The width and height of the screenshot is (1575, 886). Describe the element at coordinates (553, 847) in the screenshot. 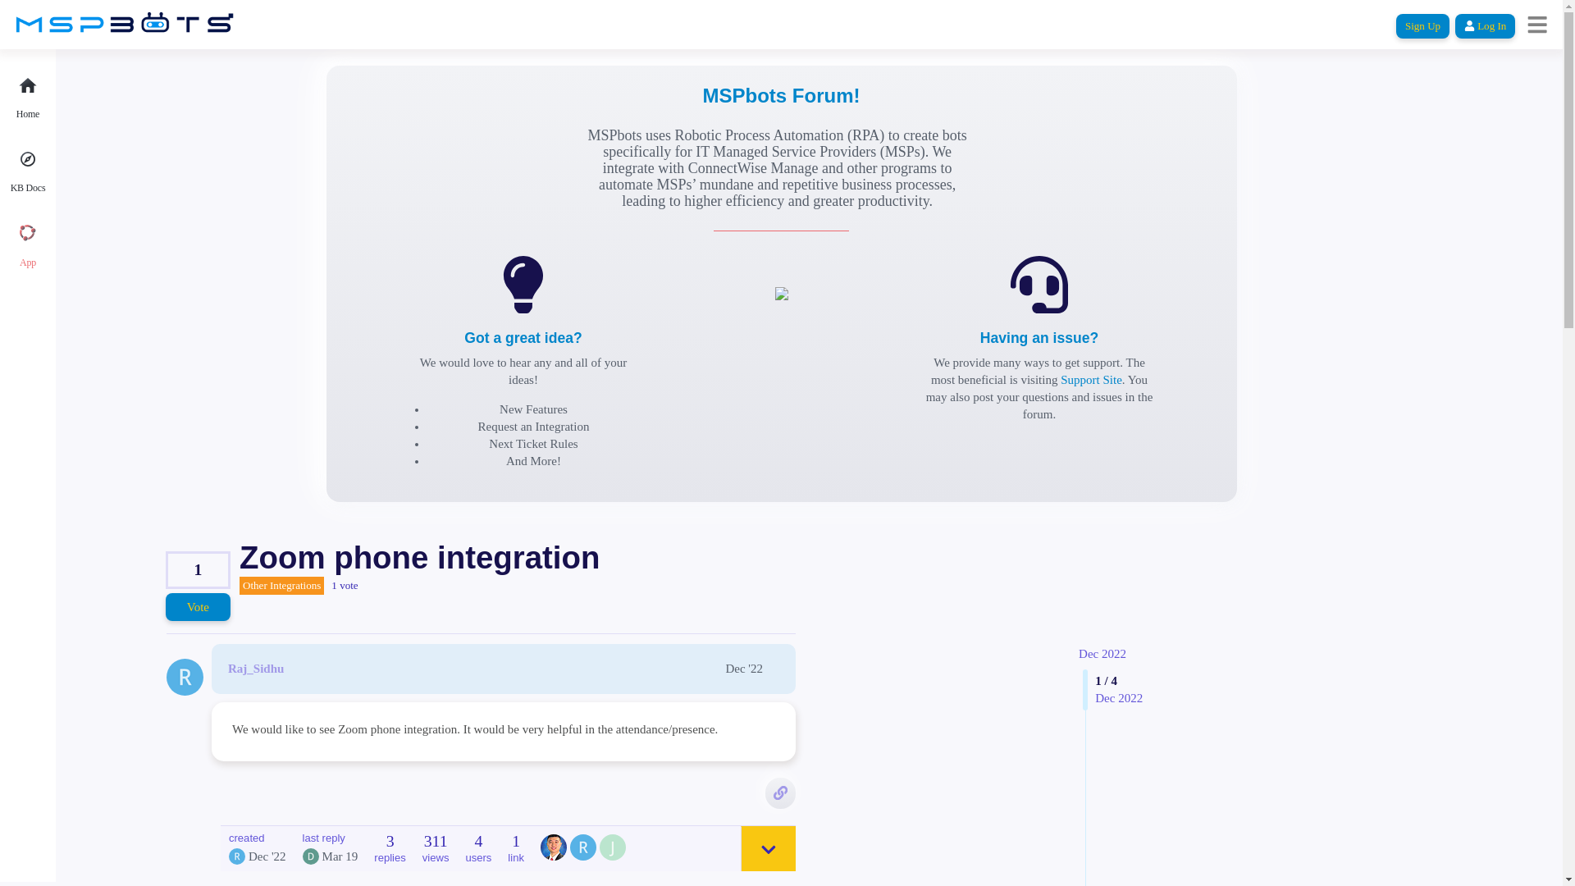

I see `Daniel Wang` at that location.